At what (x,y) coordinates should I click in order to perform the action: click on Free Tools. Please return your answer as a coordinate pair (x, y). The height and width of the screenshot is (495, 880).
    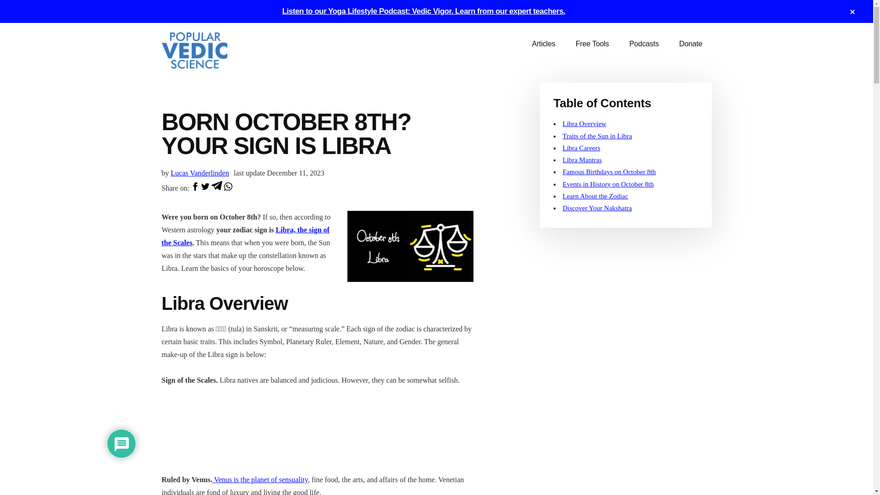
    Looking at the image, I should click on (592, 44).